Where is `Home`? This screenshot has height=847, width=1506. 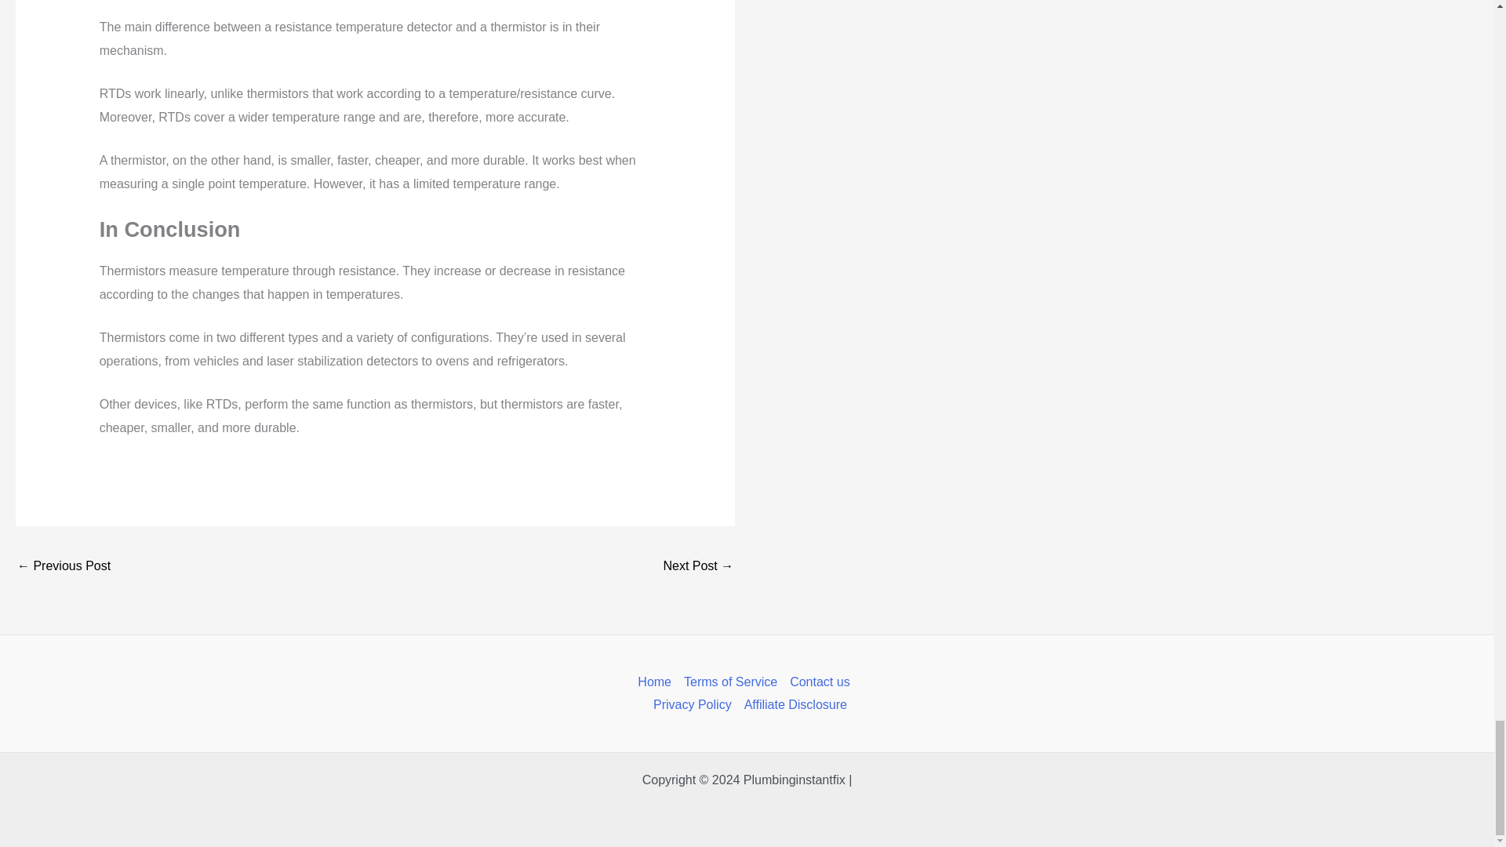
Home is located at coordinates (657, 682).